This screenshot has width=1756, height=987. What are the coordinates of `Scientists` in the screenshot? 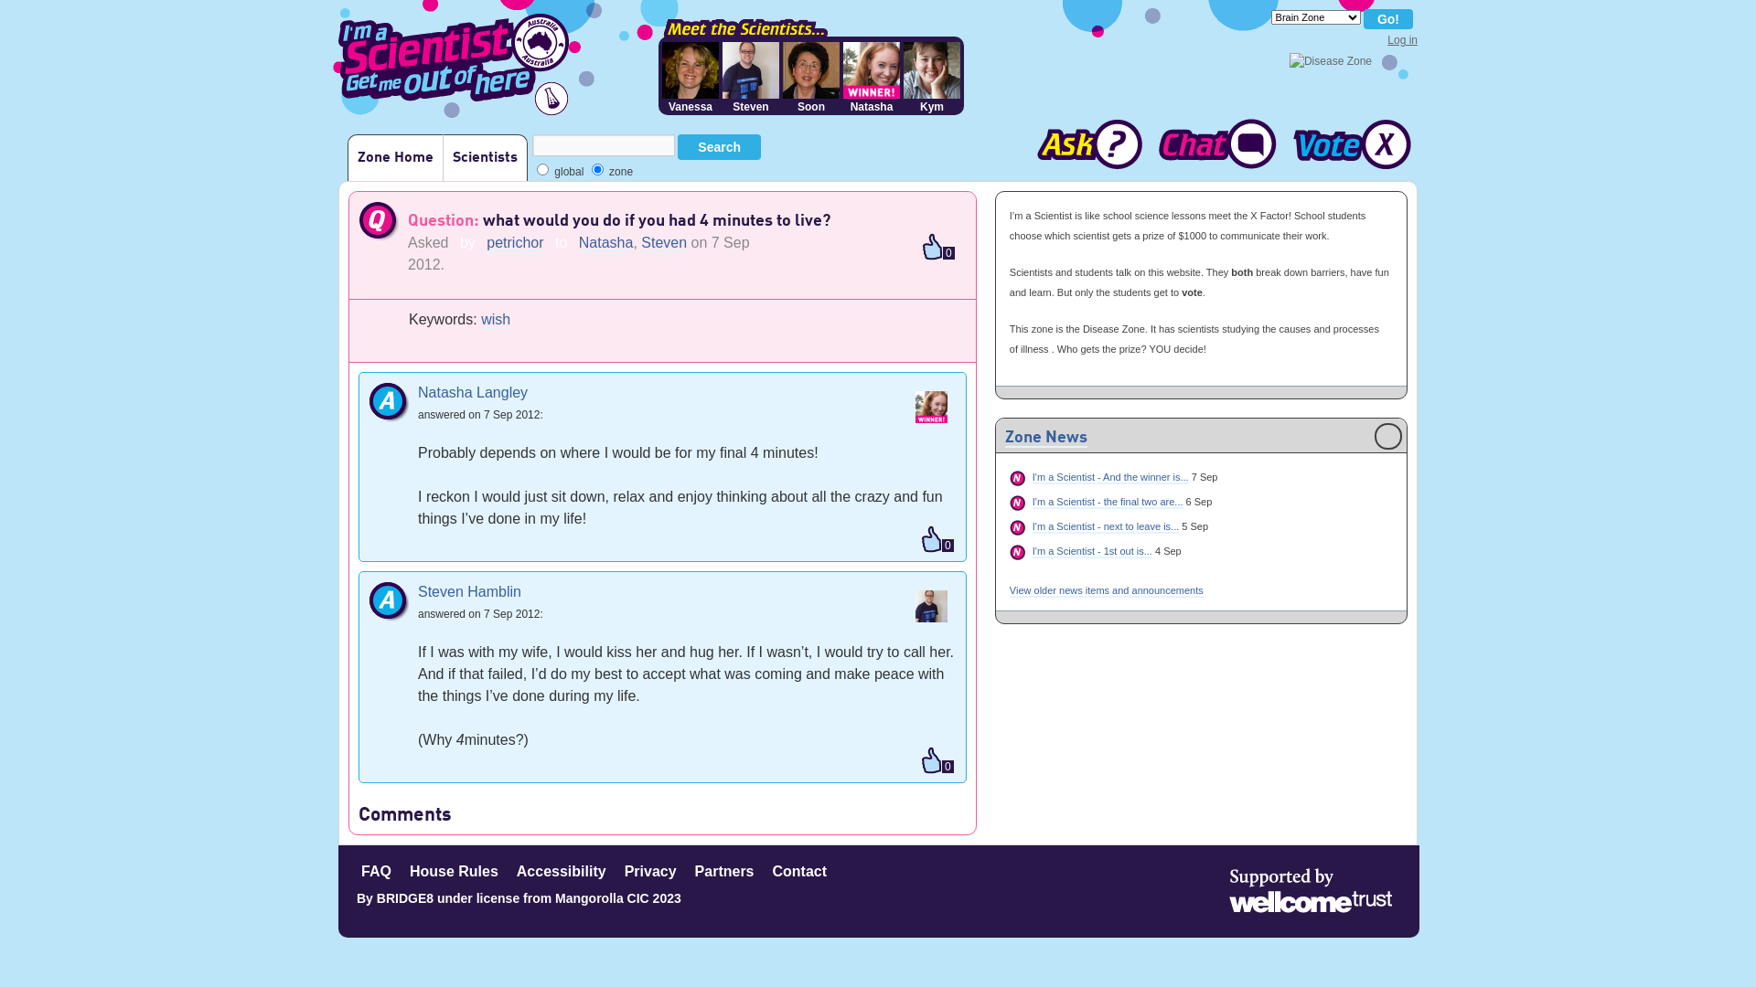 It's located at (485, 157).